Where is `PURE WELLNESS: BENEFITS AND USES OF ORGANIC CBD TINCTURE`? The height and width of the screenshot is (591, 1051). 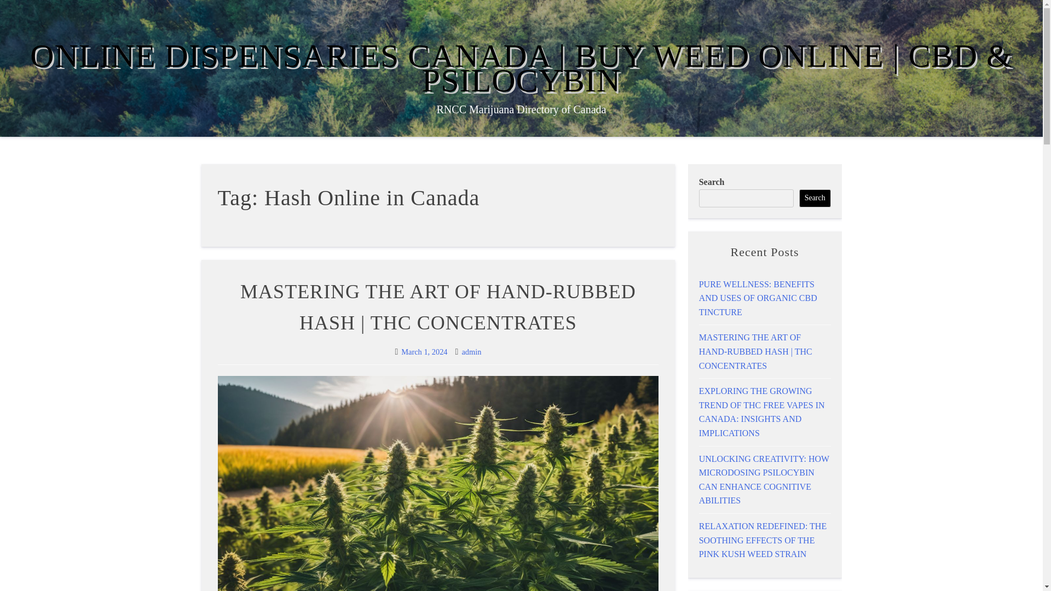 PURE WELLNESS: BENEFITS AND USES OF ORGANIC CBD TINCTURE is located at coordinates (758, 298).